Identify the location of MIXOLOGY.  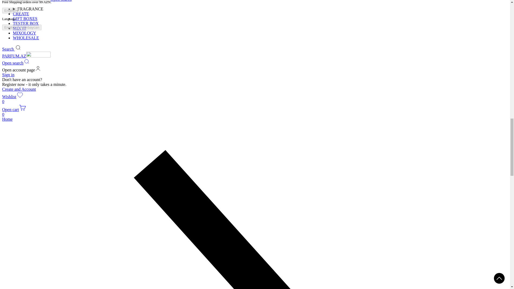
(26, 167).